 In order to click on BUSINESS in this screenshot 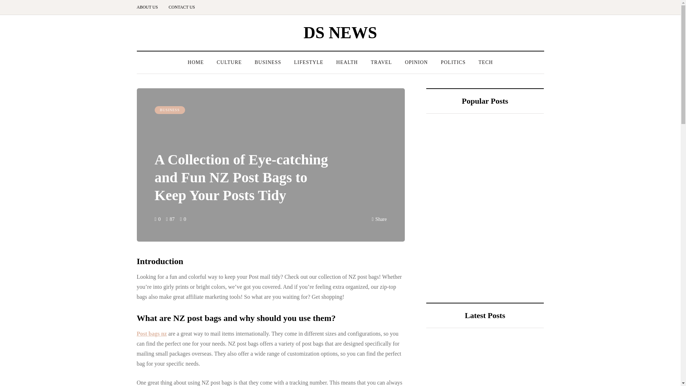, I will do `click(169, 110)`.